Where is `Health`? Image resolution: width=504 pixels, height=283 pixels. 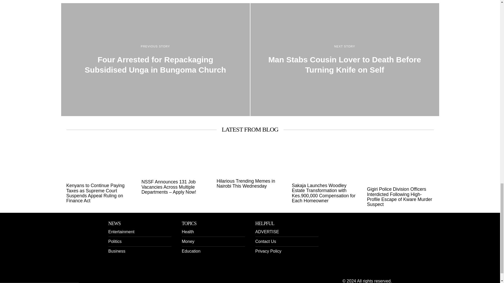 Health is located at coordinates (187, 232).